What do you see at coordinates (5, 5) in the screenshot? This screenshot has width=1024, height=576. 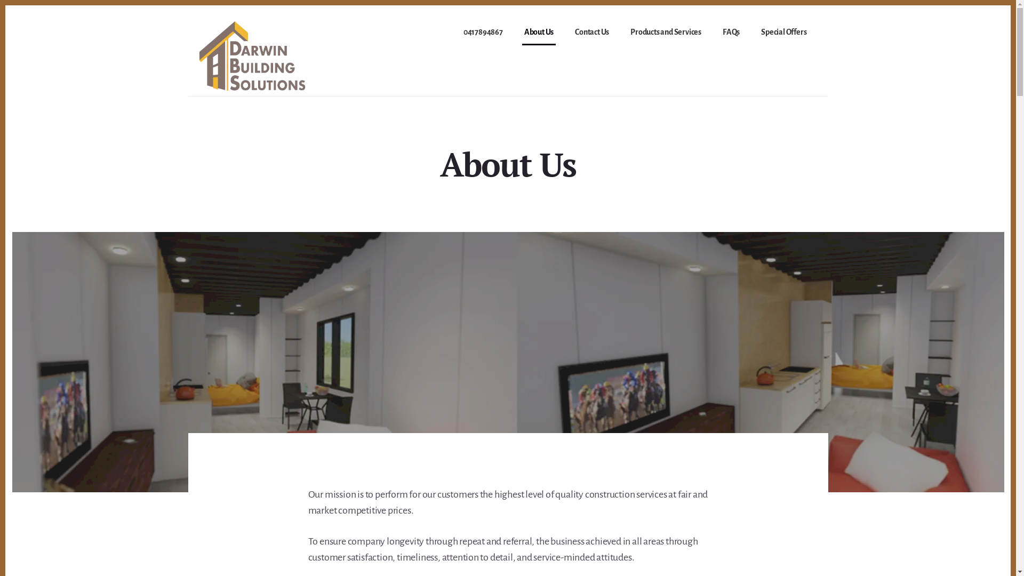 I see `Skip to content` at bounding box center [5, 5].